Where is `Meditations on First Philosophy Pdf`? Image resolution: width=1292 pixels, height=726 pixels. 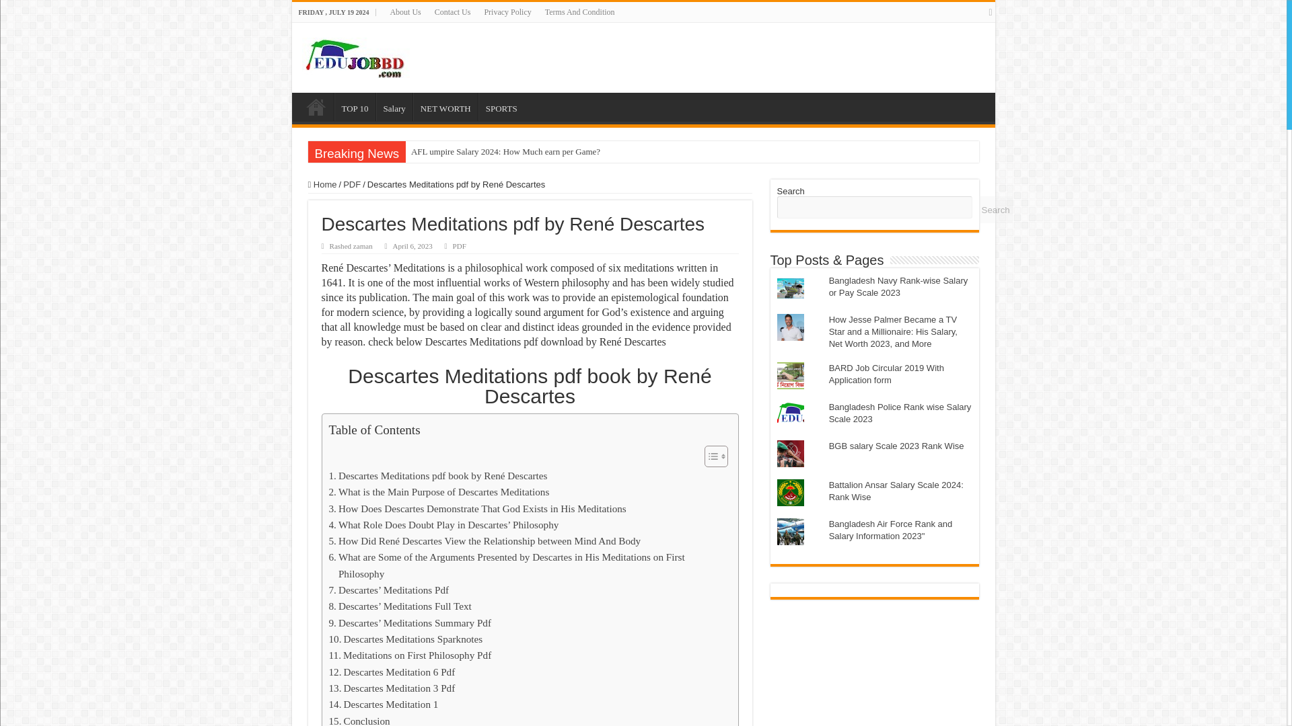 Meditations on First Philosophy Pdf is located at coordinates (409, 655).